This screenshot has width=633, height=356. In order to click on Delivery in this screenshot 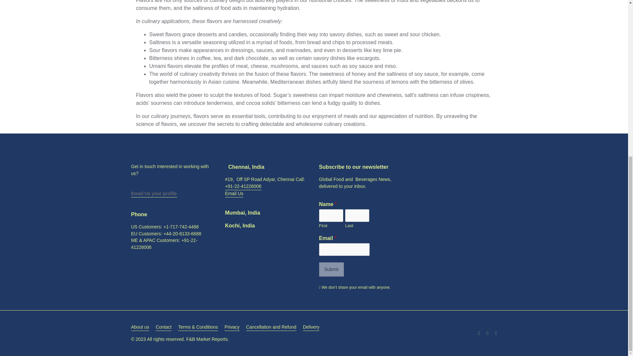, I will do `click(311, 327)`.